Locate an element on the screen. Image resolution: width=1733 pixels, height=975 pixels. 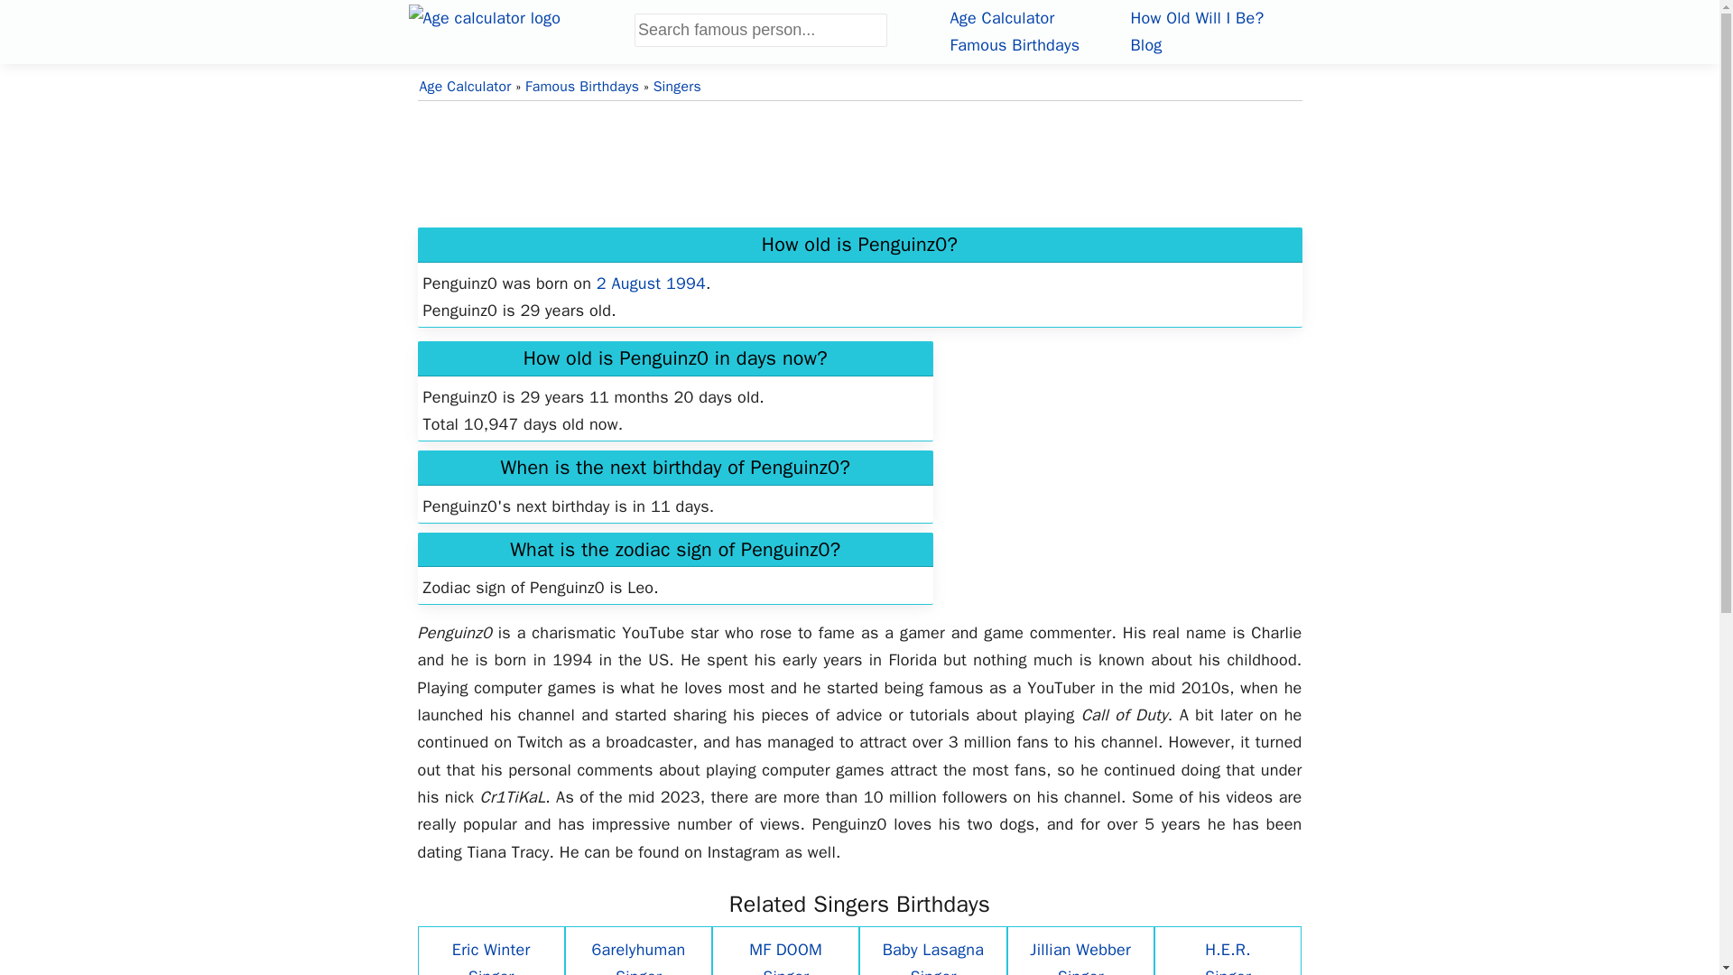
Age Calculator is located at coordinates (465, 87).